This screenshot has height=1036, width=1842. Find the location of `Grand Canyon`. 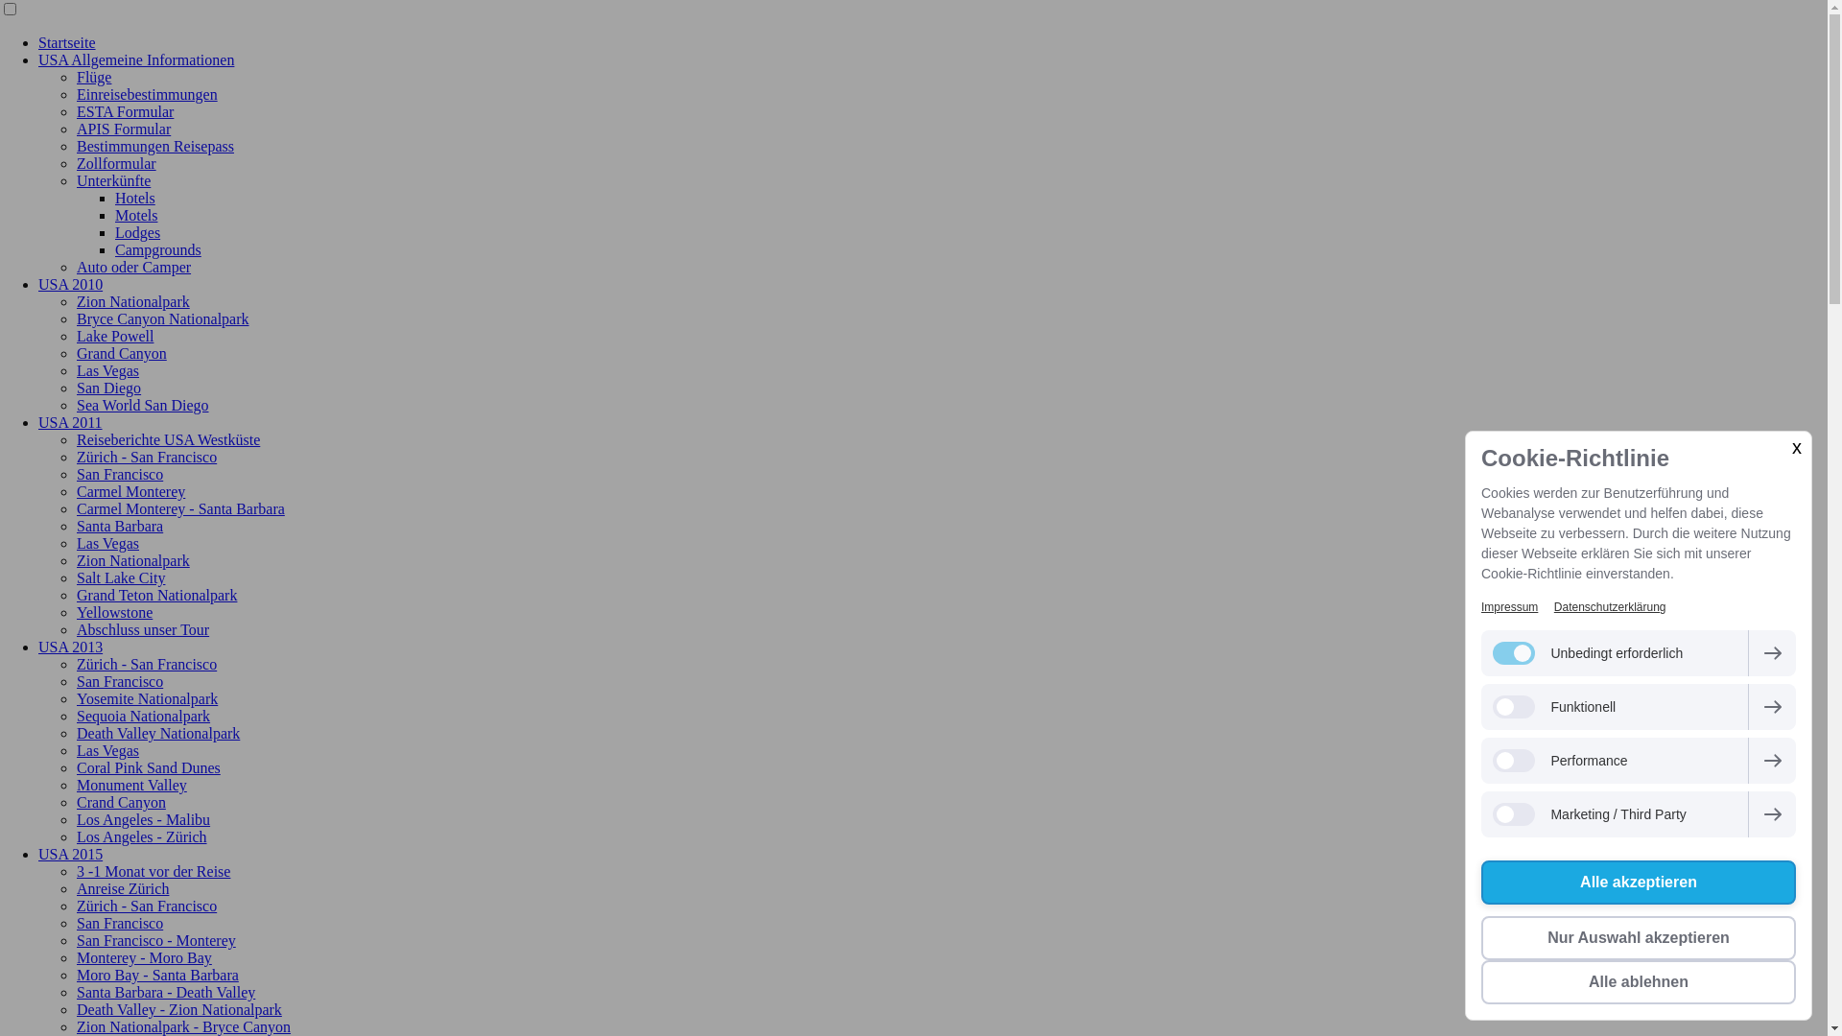

Grand Canyon is located at coordinates (122, 353).